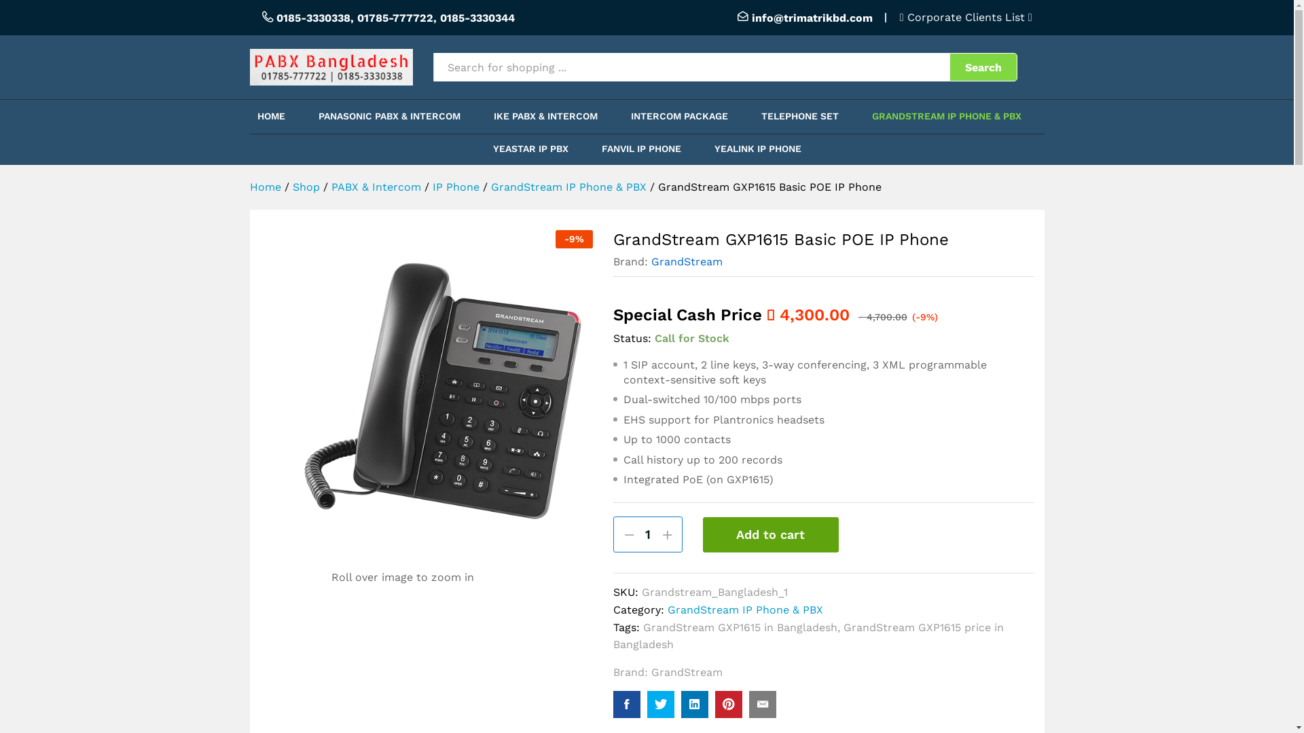 This screenshot has width=1304, height=733. What do you see at coordinates (531, 149) in the screenshot?
I see `YEASTAR IP PBX` at bounding box center [531, 149].